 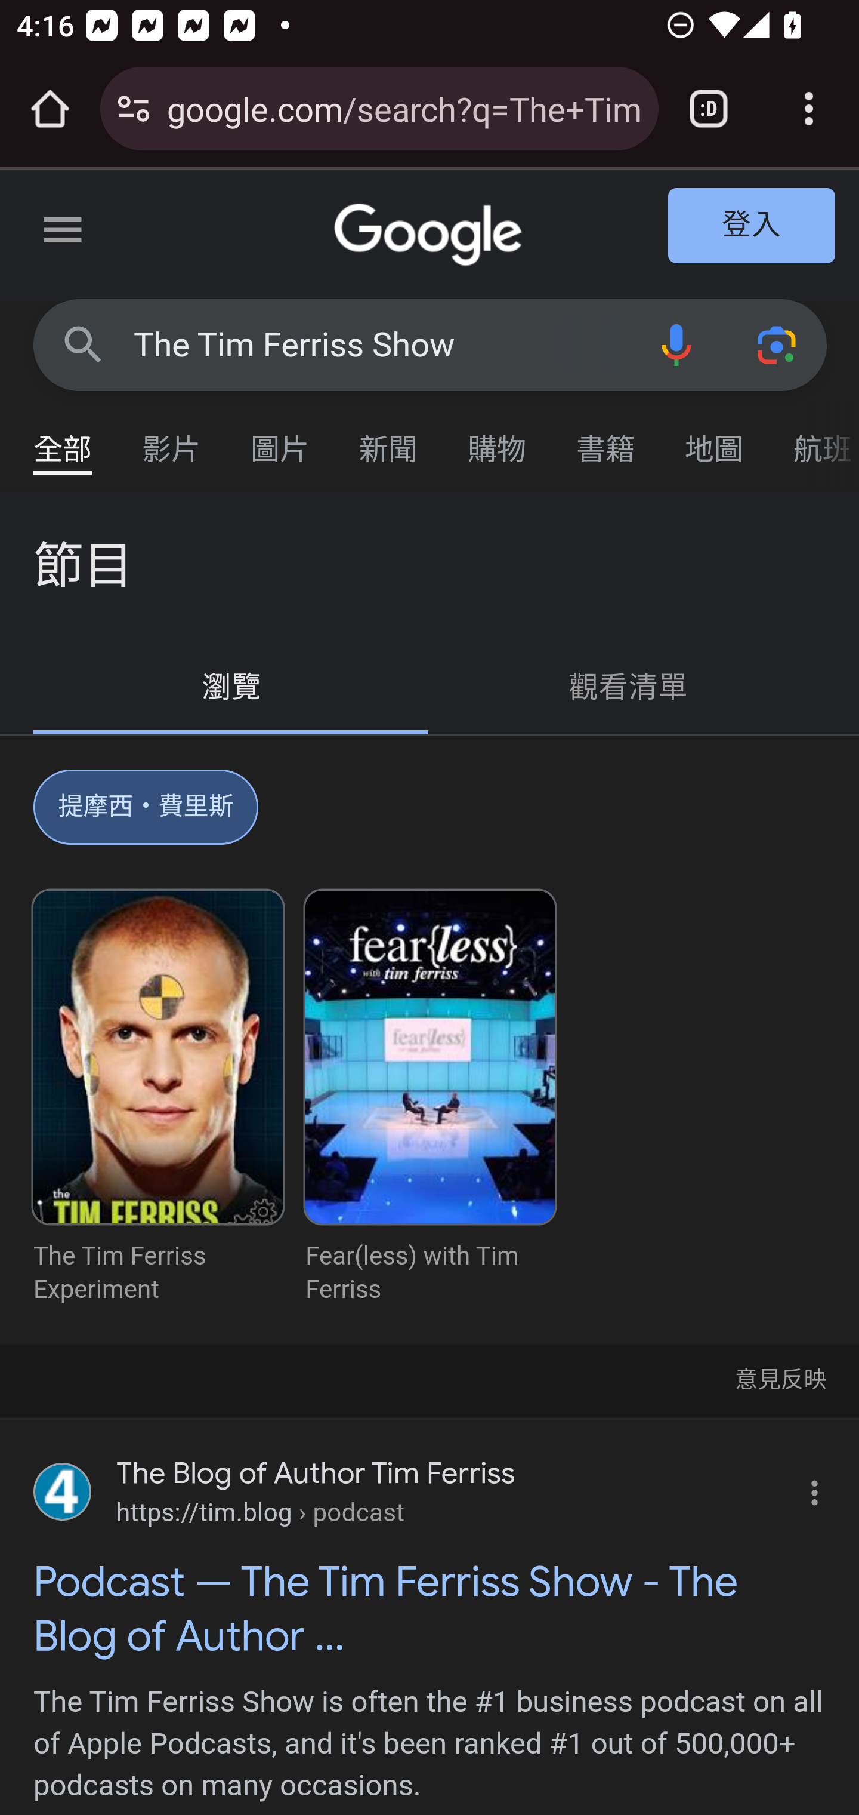 I want to click on 登入, so click(x=752, y=227).